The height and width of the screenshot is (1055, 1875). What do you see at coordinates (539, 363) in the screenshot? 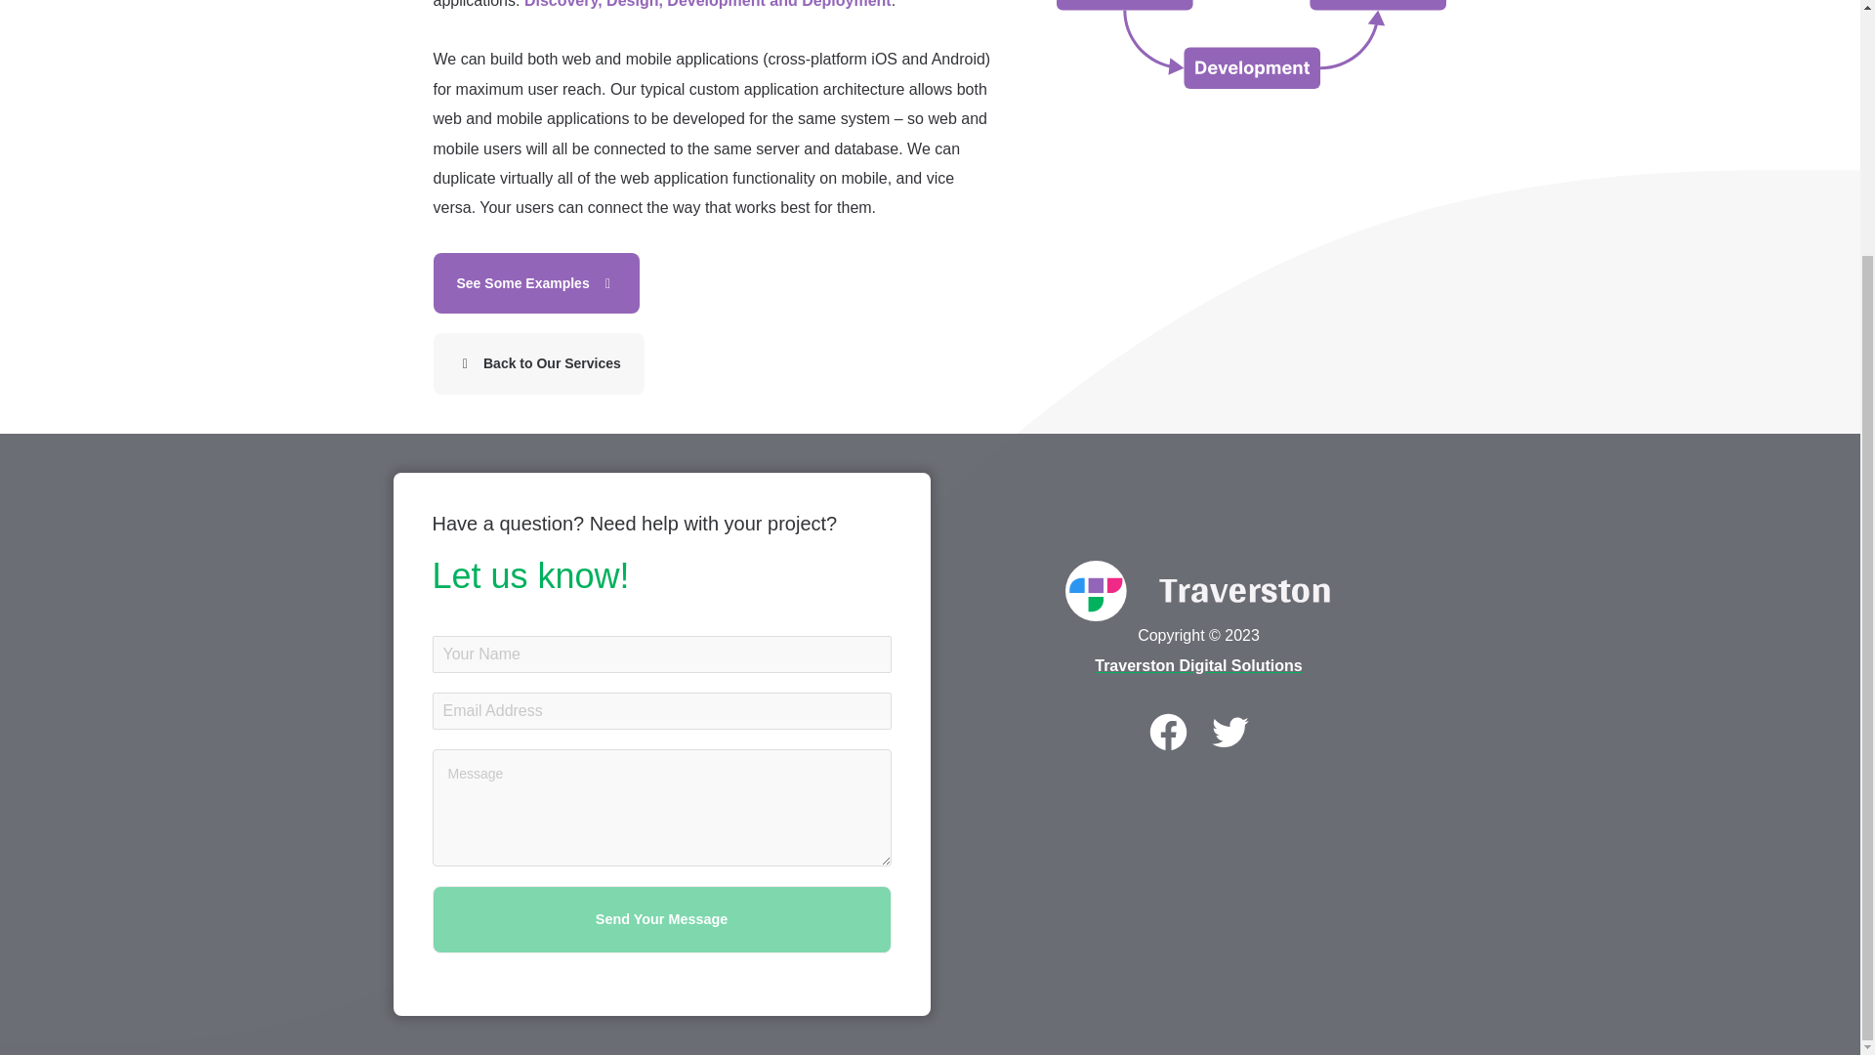
I see `Back to Our Services` at bounding box center [539, 363].